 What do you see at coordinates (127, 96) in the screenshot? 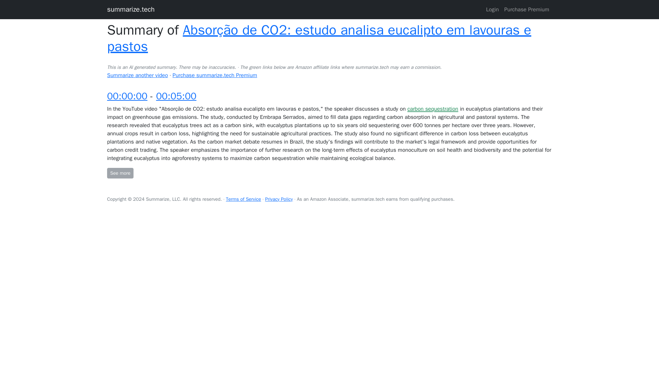
I see `00:00:00` at bounding box center [127, 96].